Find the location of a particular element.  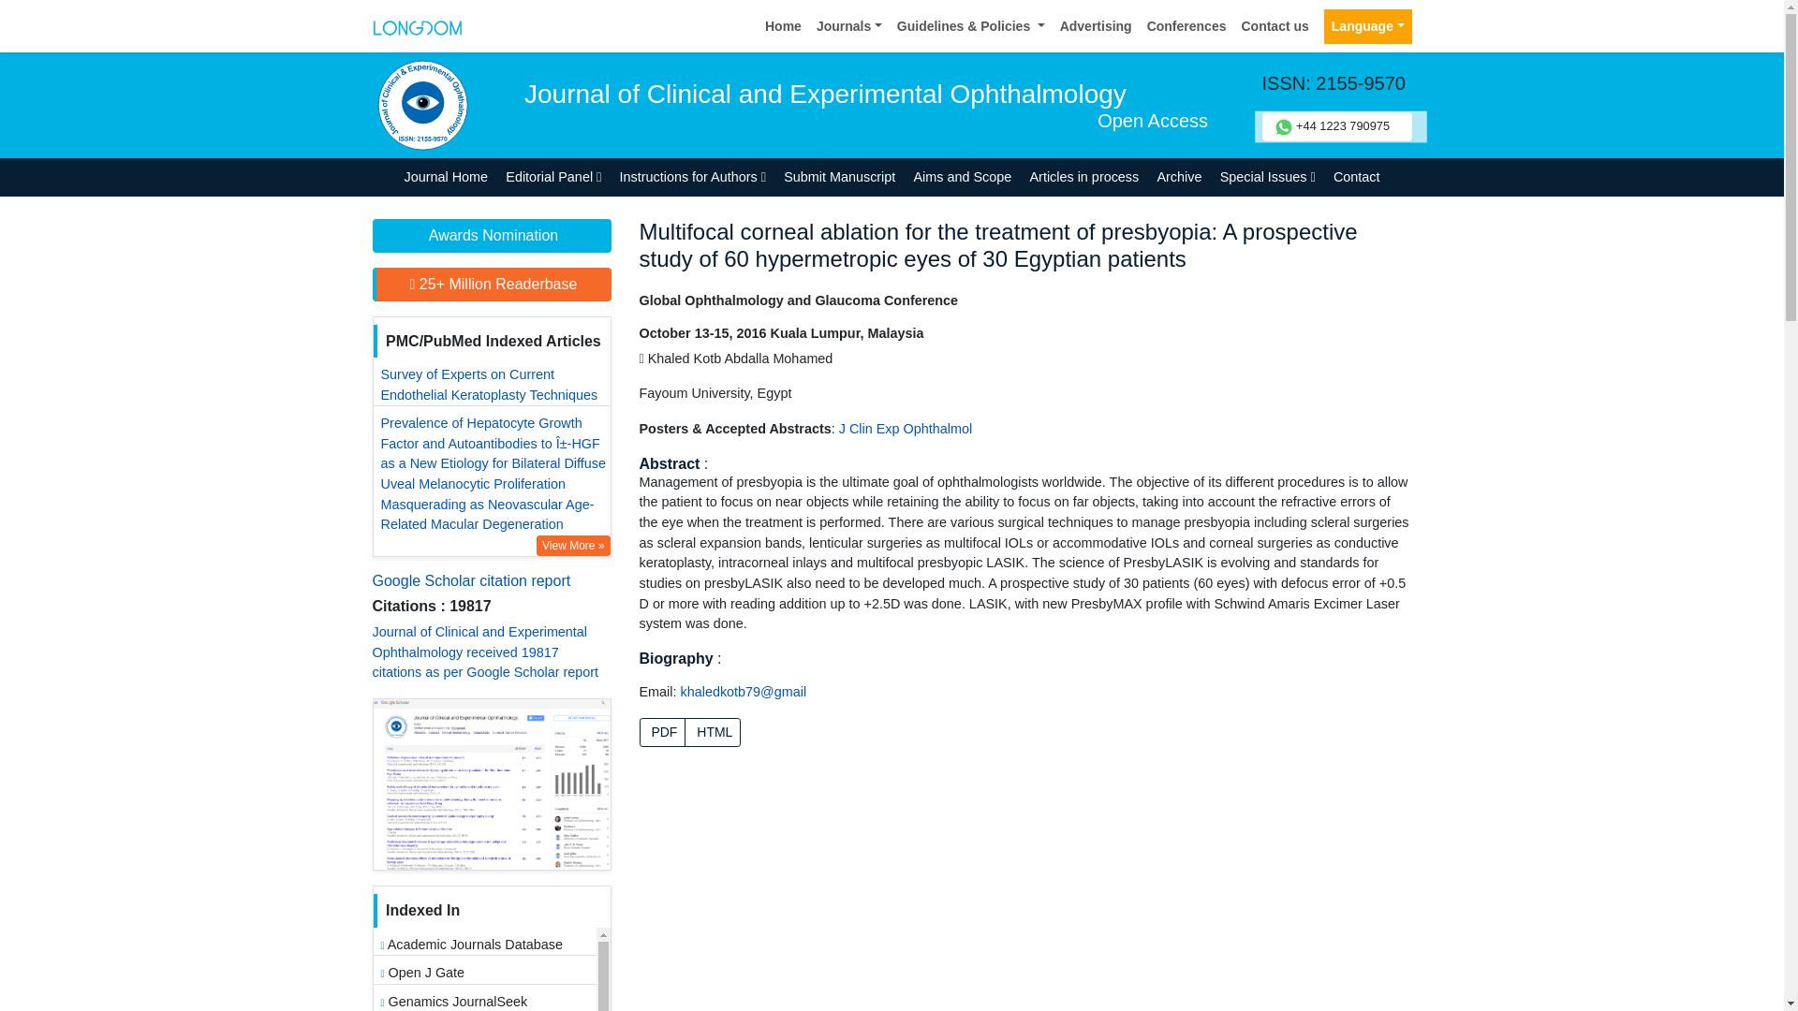

Longdom Publishing S.L is located at coordinates (417, 25).